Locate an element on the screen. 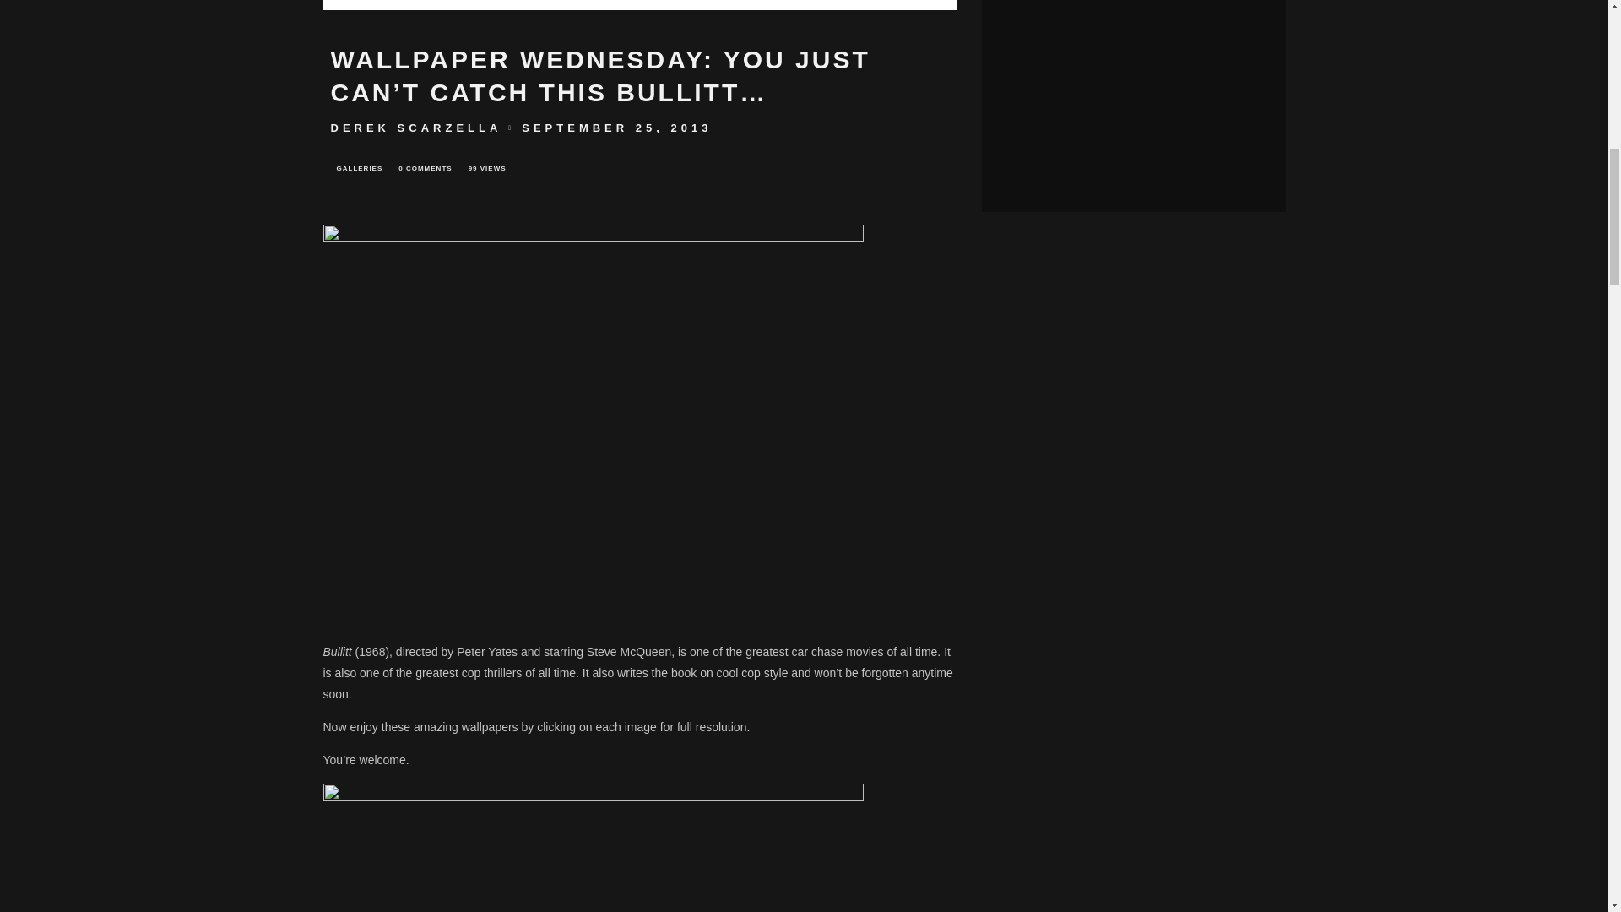 The image size is (1621, 912). View all posts in Galleries is located at coordinates (360, 168).